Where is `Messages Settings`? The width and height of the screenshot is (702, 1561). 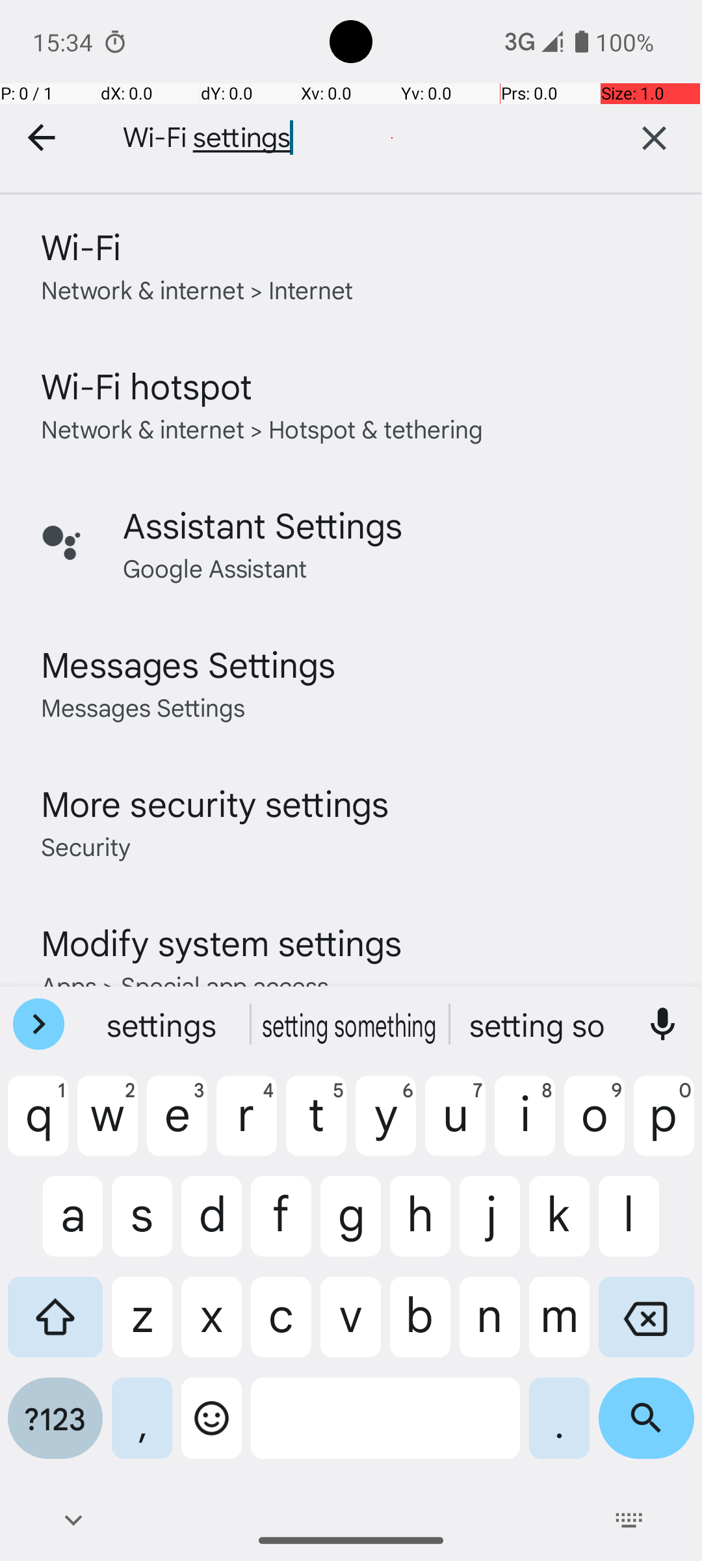
Messages Settings is located at coordinates (188, 663).